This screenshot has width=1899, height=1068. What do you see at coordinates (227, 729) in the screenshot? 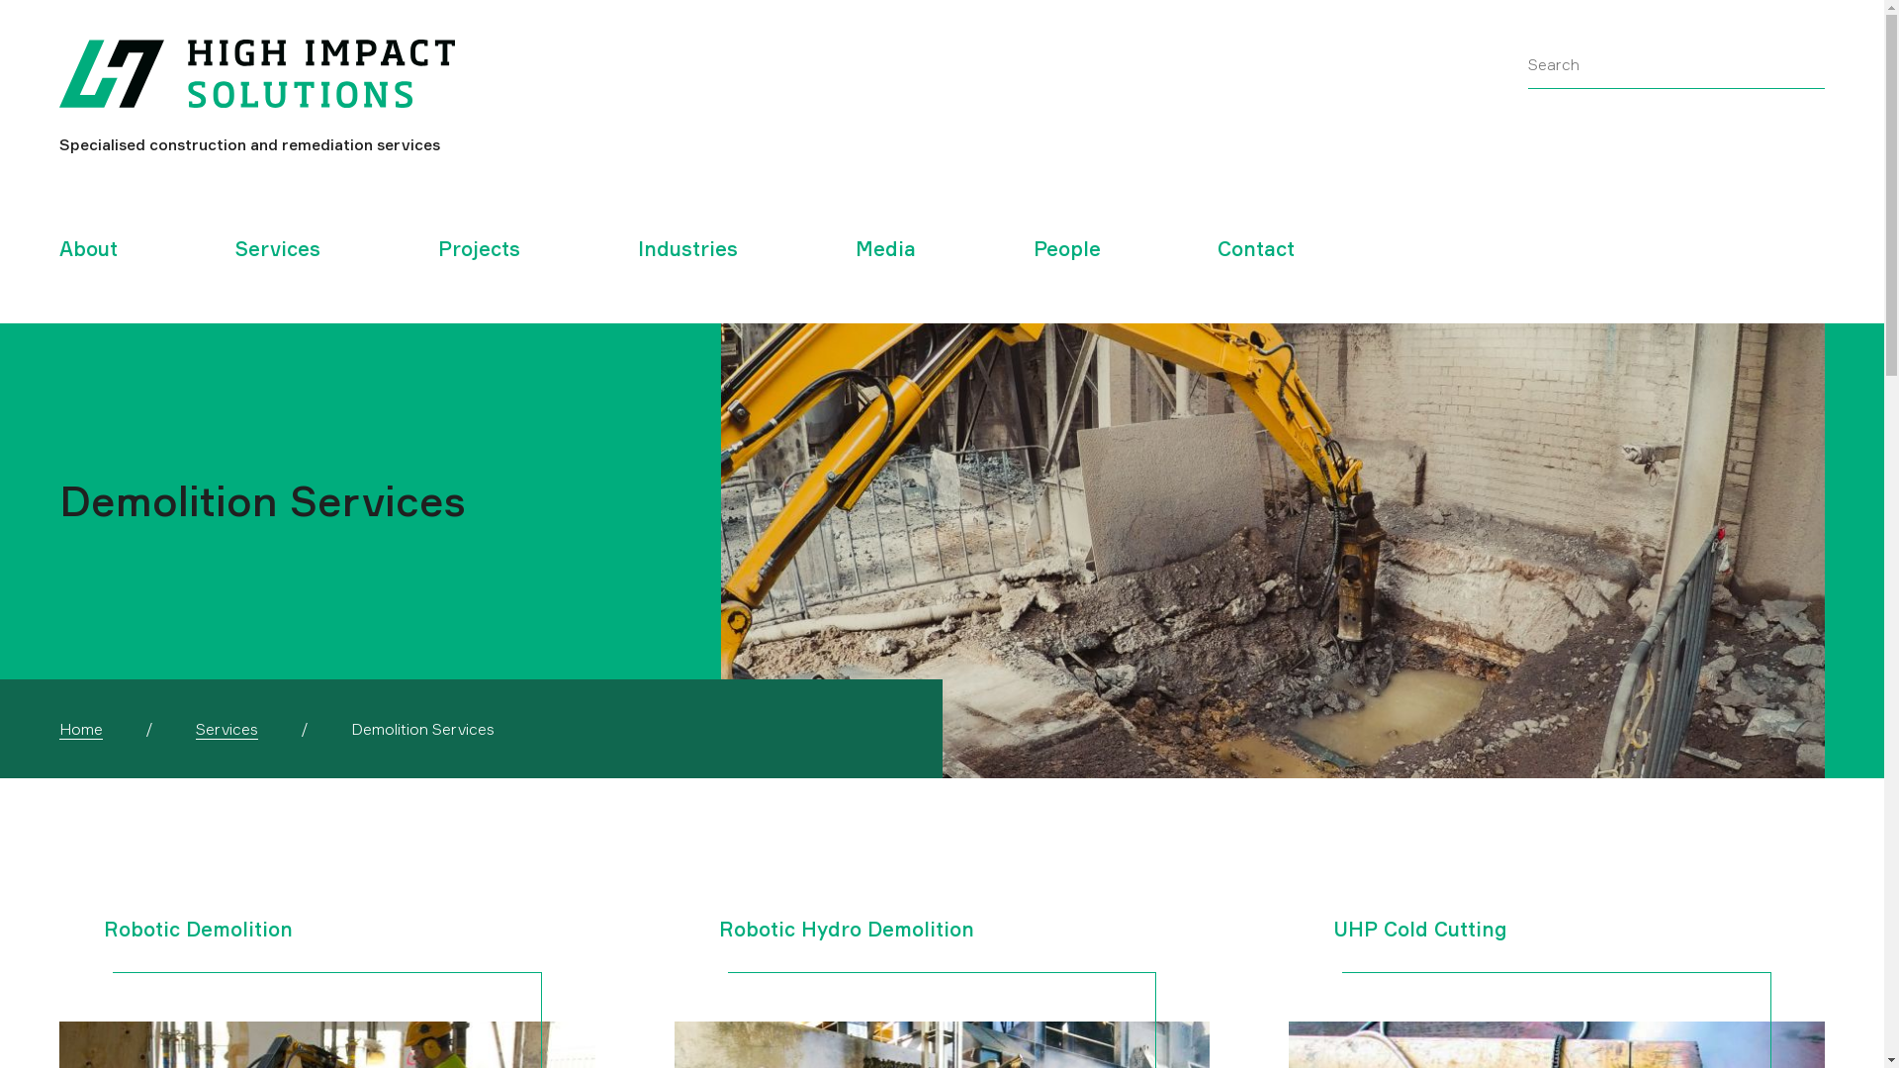
I see `Services` at bounding box center [227, 729].